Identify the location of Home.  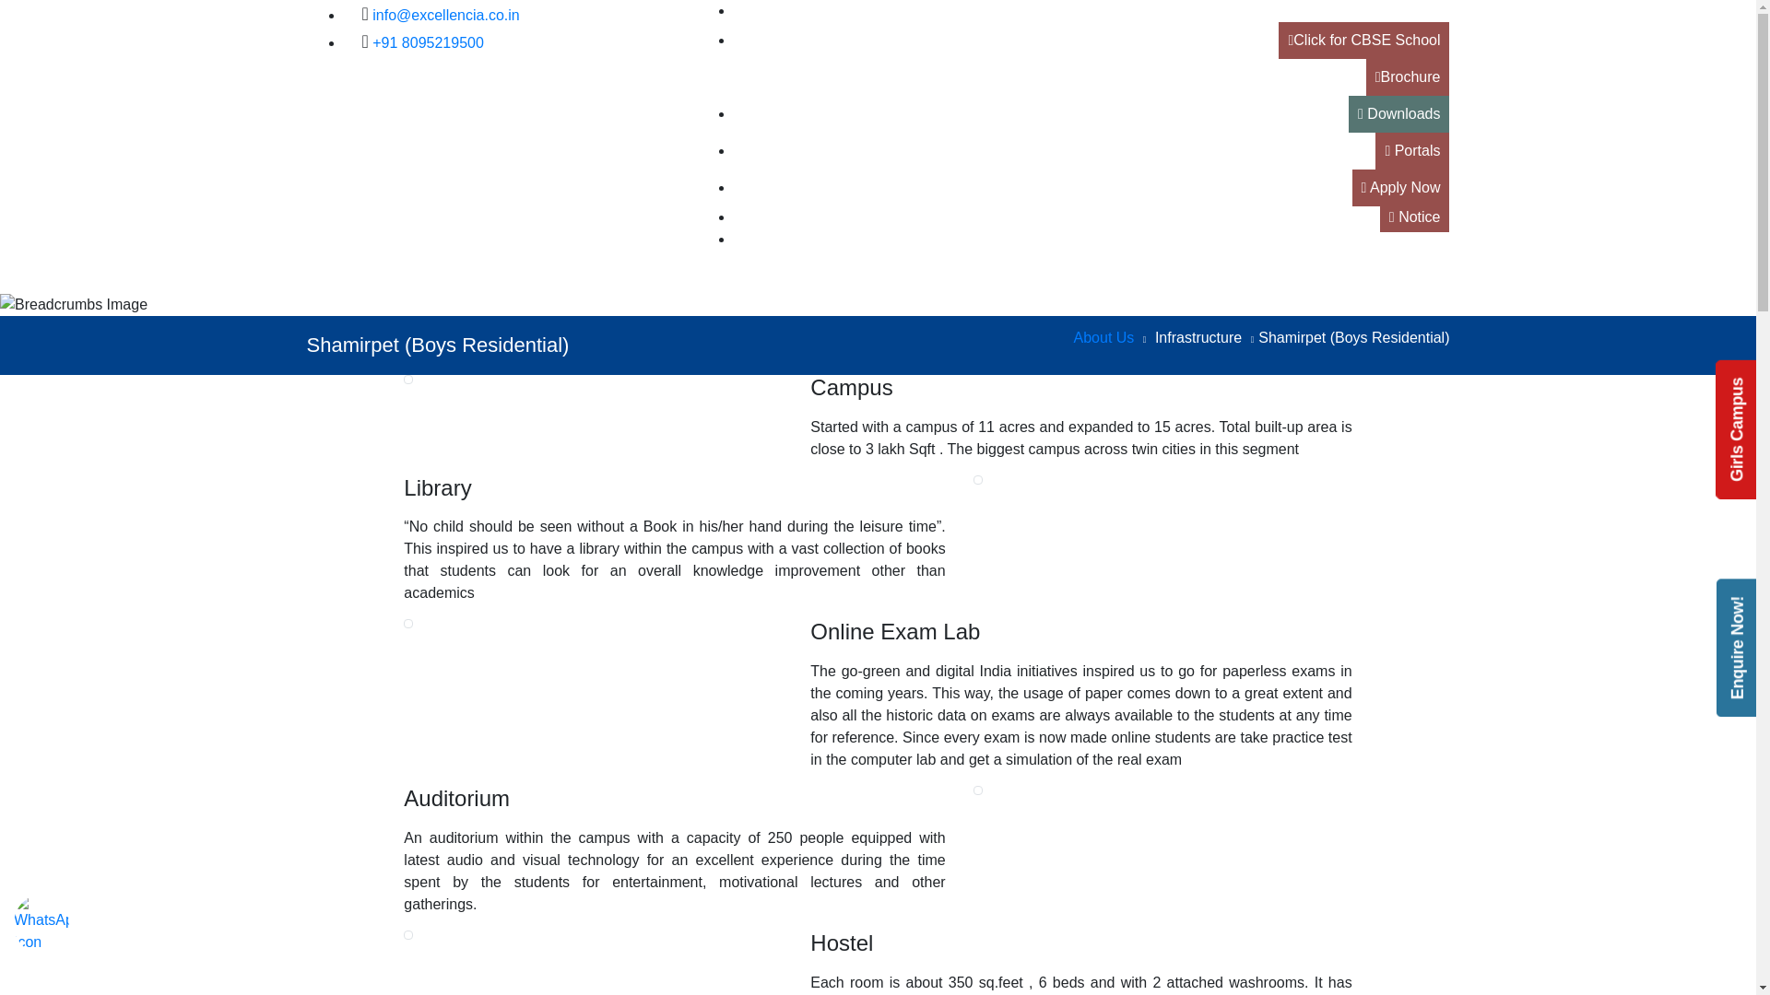
(502, 278).